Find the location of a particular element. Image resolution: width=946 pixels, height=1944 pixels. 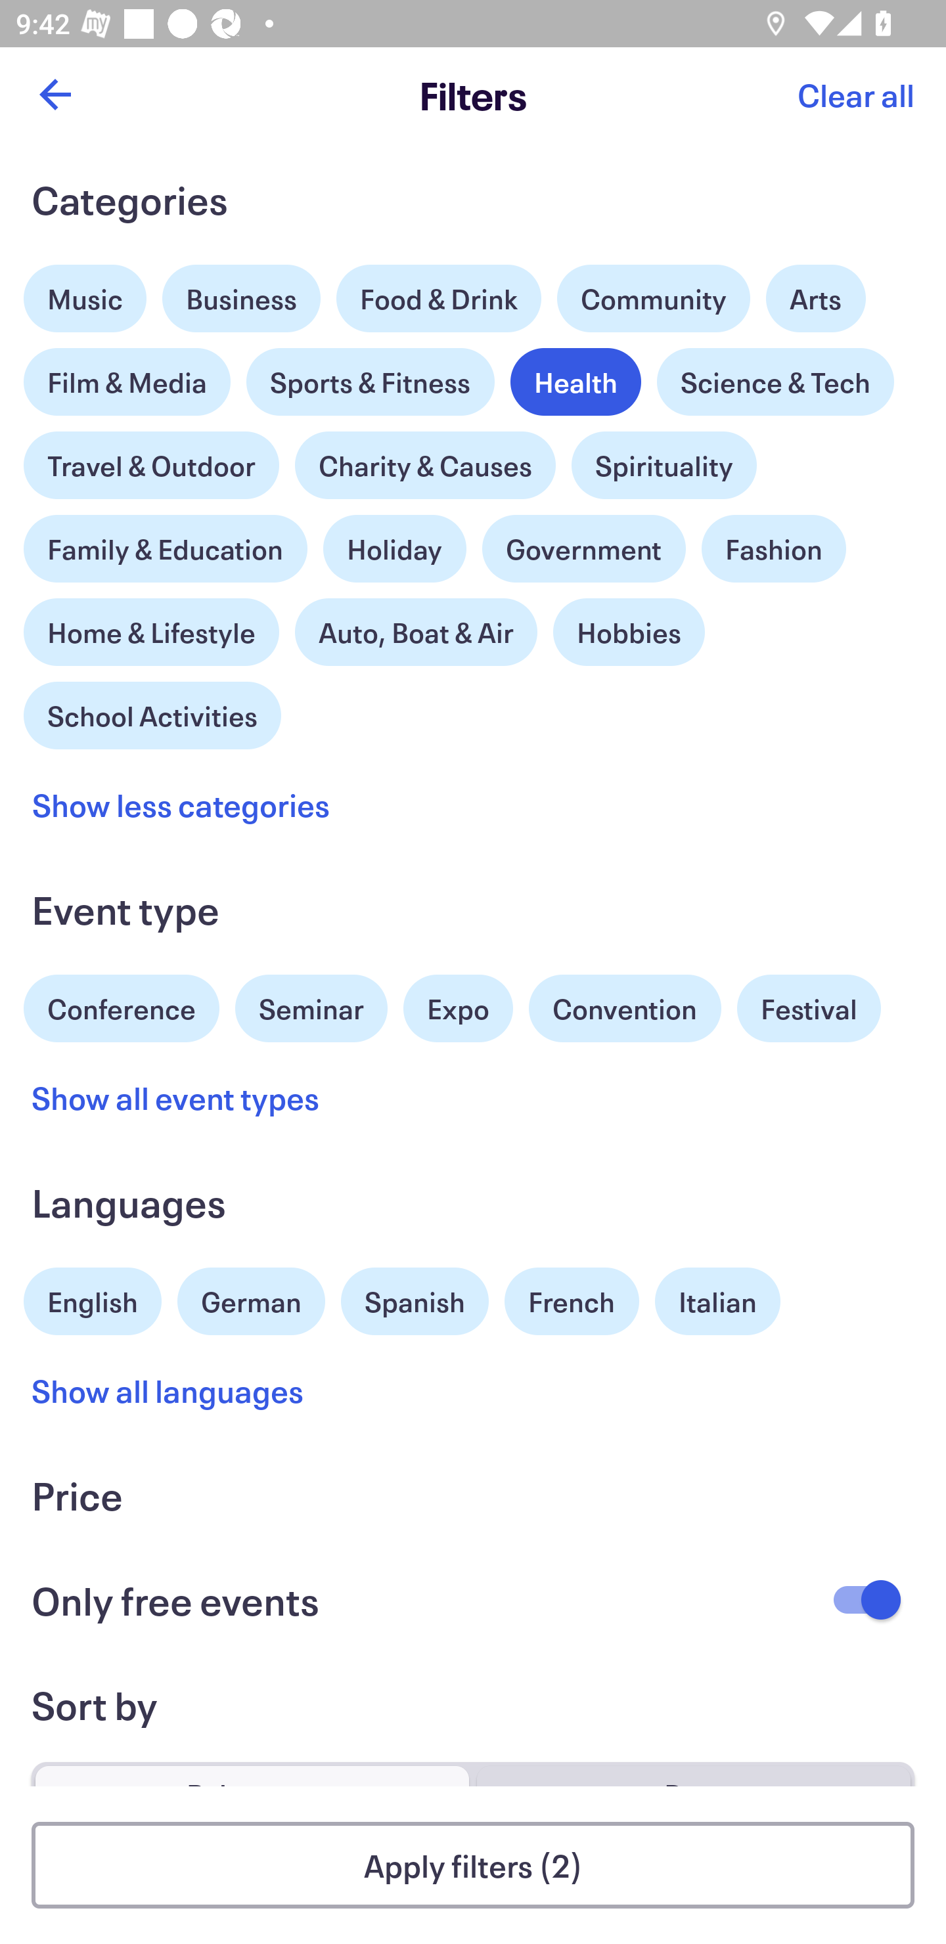

Music is located at coordinates (85, 292).